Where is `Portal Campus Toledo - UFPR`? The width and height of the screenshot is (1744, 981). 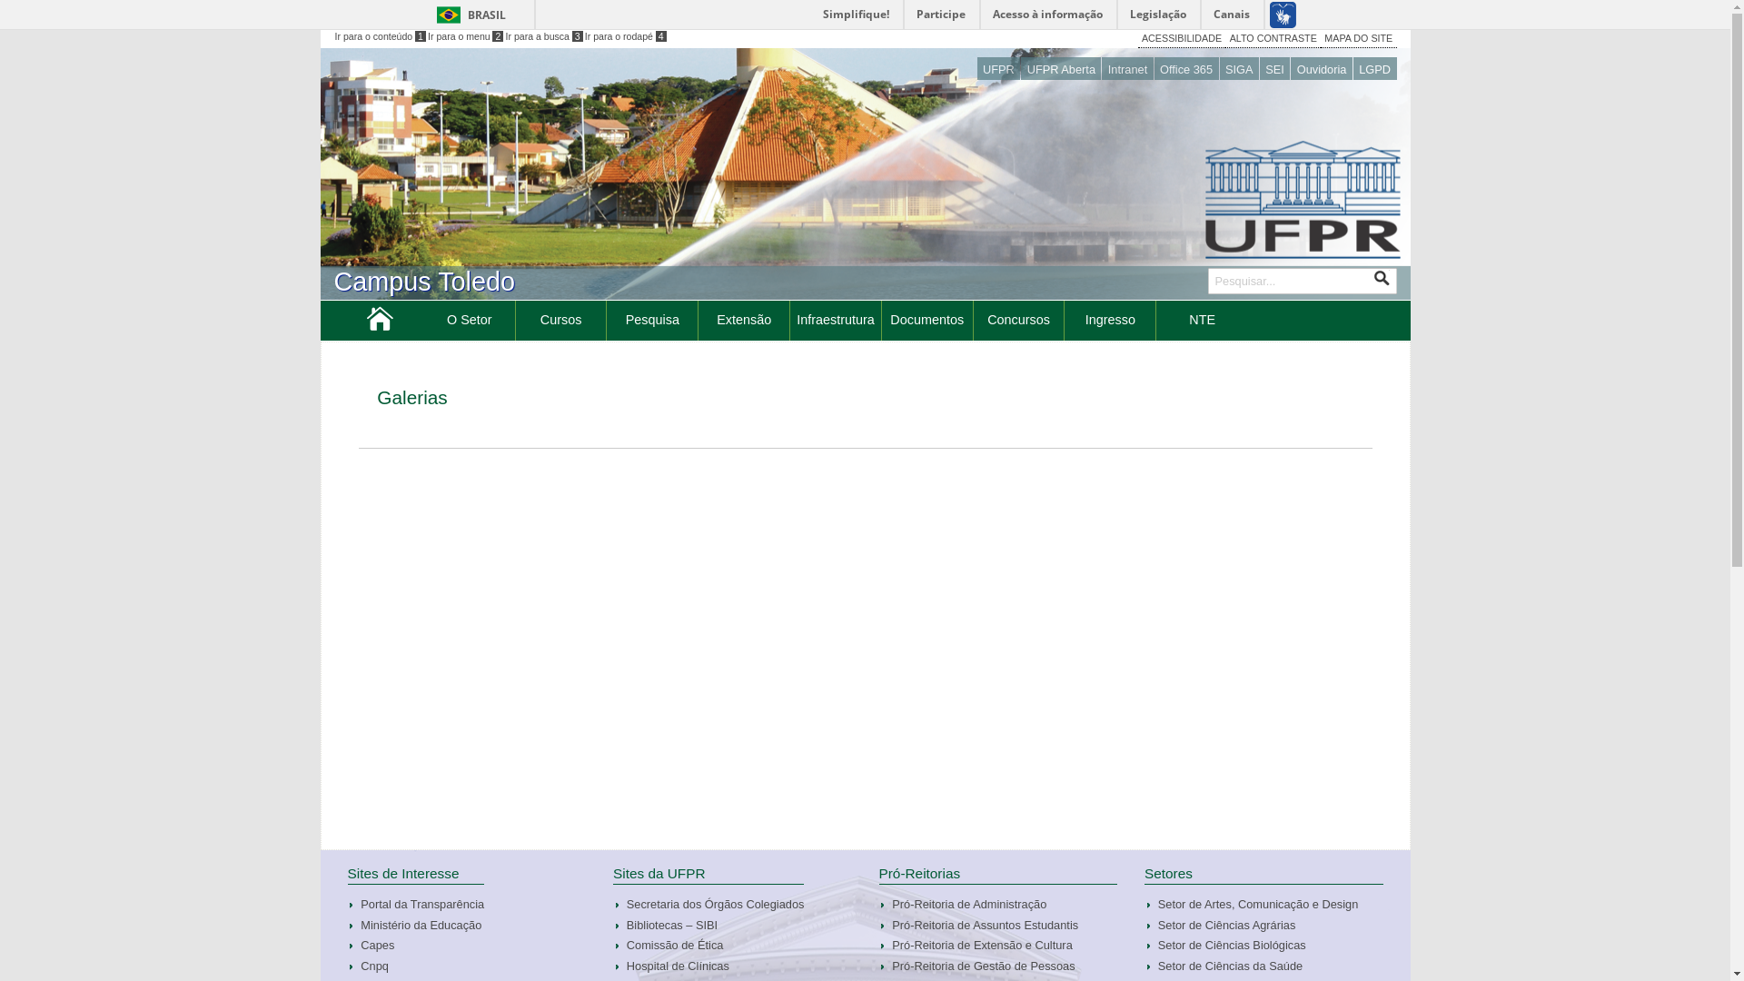 Portal Campus Toledo - UFPR is located at coordinates (380, 324).